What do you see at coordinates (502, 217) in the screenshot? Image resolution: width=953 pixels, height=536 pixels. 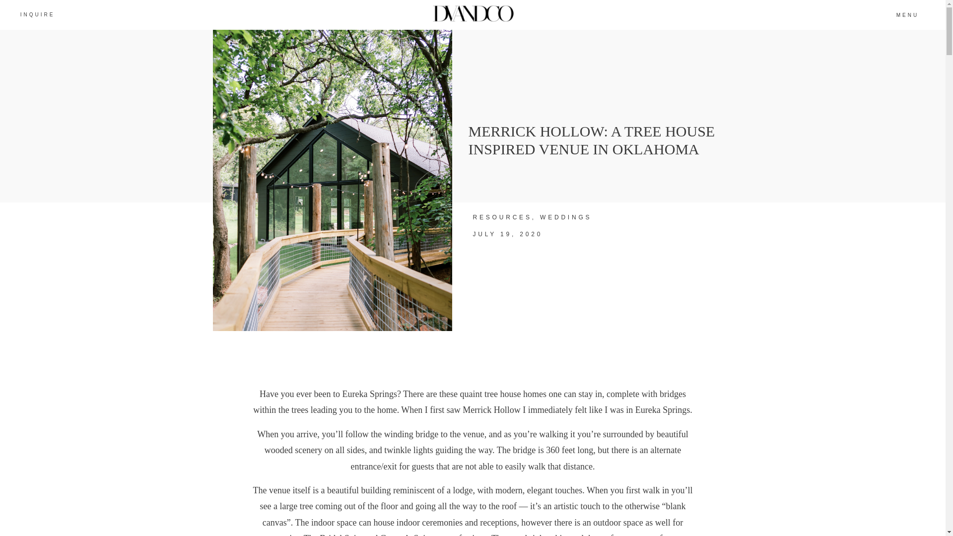 I see `RESOURCES` at bounding box center [502, 217].